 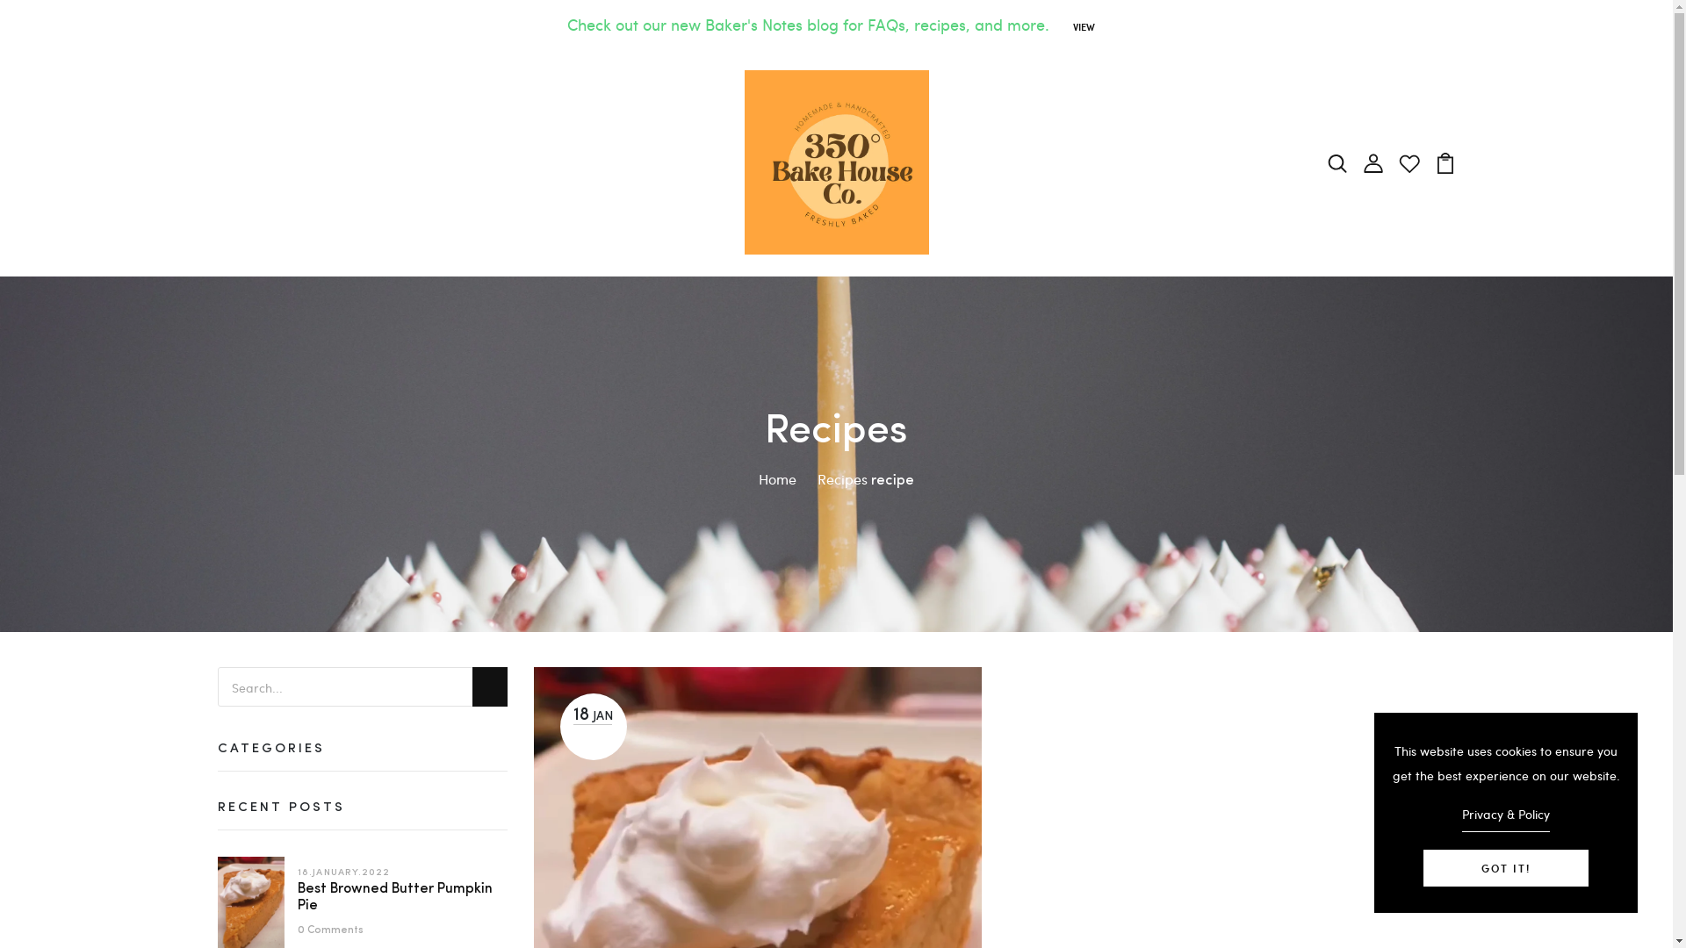 What do you see at coordinates (1506, 868) in the screenshot?
I see `GOT IT!` at bounding box center [1506, 868].